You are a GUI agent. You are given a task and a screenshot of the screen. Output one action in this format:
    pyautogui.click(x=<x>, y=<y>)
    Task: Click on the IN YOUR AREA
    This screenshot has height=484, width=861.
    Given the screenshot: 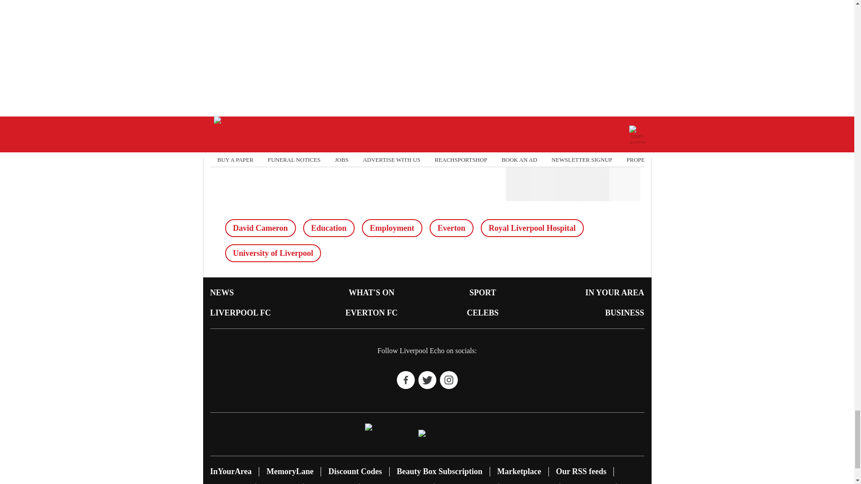 What is the action you would take?
    pyautogui.click(x=614, y=292)
    